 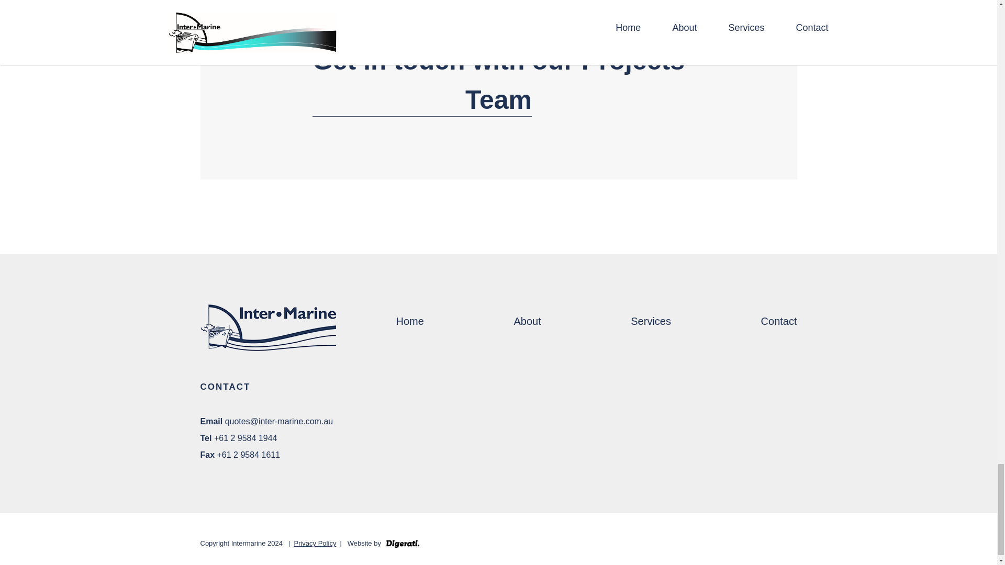 What do you see at coordinates (409, 321) in the screenshot?
I see `Home` at bounding box center [409, 321].